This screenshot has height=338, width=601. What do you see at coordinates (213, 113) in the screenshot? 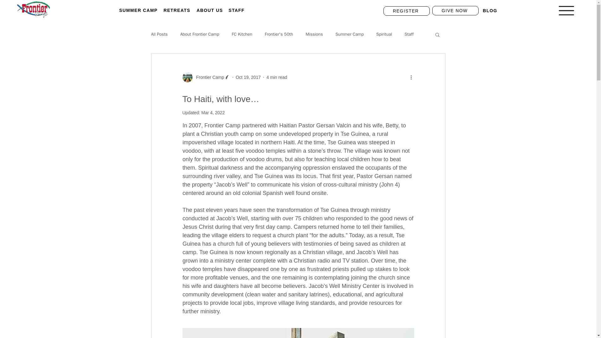
I see `Mar 4, 2022` at bounding box center [213, 113].